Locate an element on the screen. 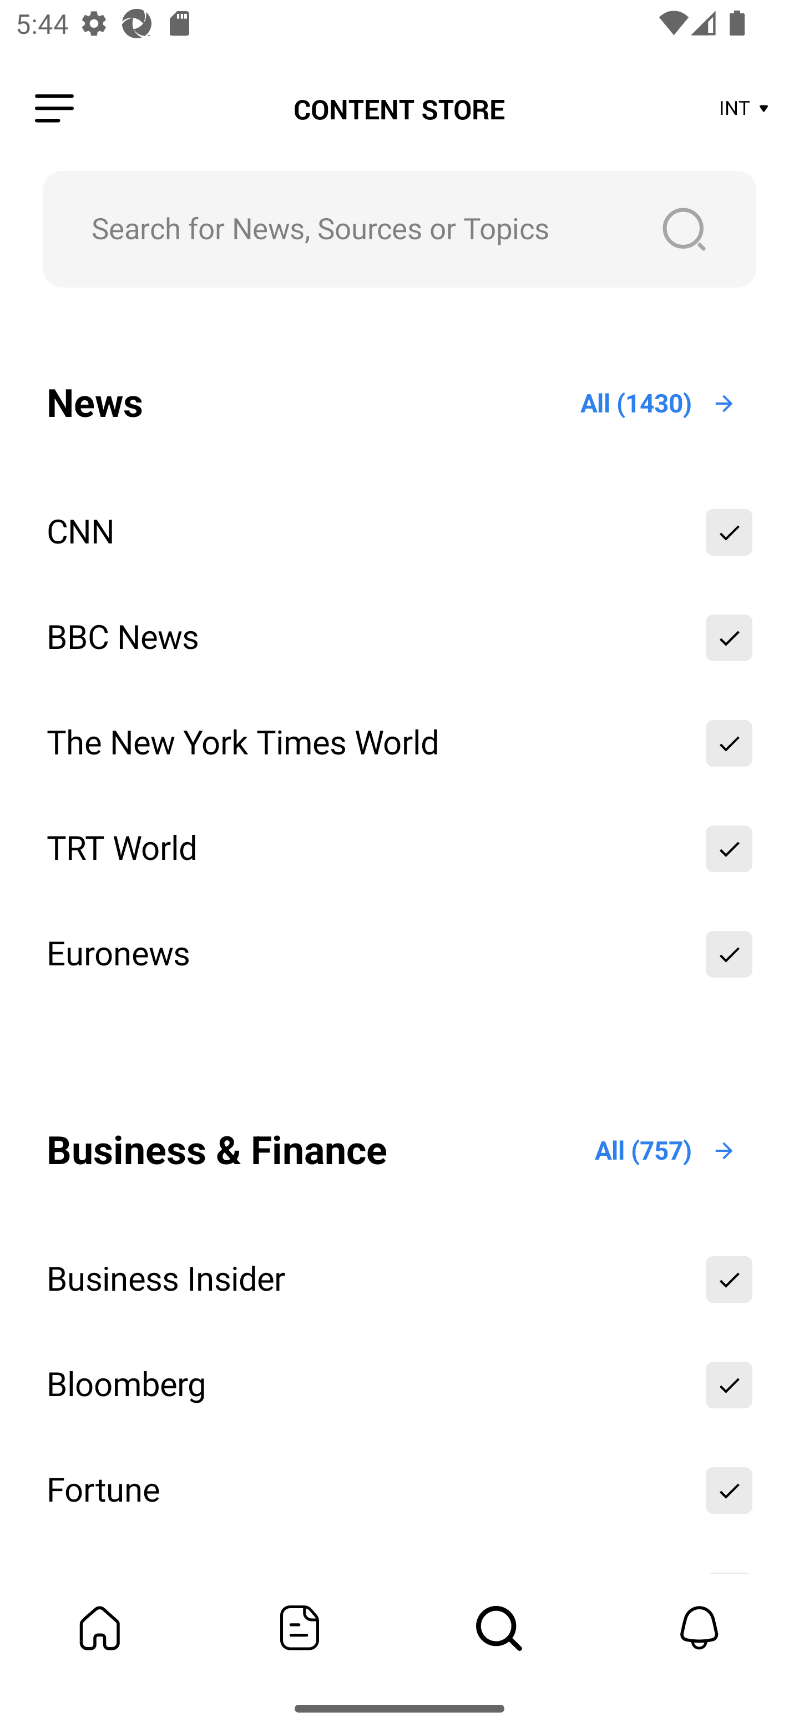 This screenshot has height=1732, width=799. Bloomberg Add To My Bundle is located at coordinates (399, 1386).